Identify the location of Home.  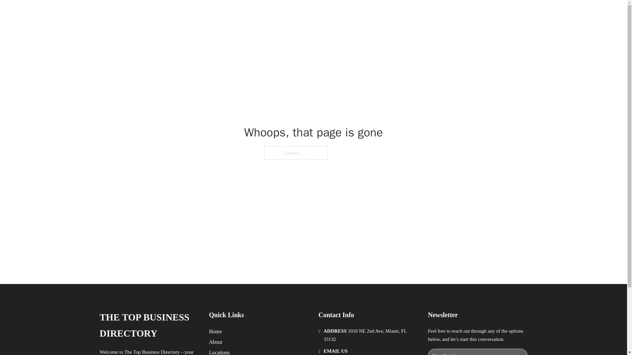
(215, 331).